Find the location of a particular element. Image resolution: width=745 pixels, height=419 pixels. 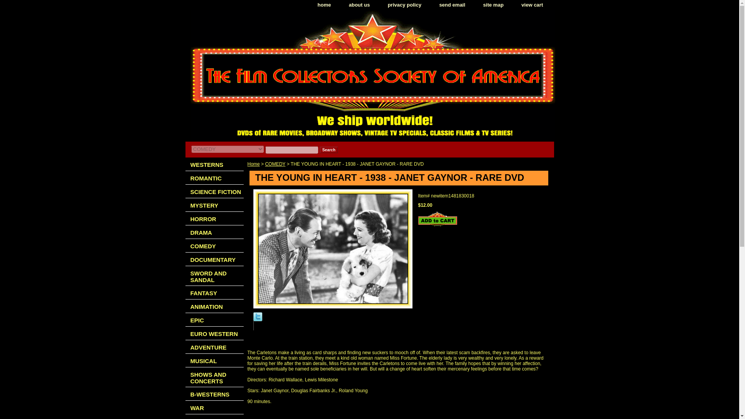

FORGOTTEN MYSTERIES is located at coordinates (214, 417).